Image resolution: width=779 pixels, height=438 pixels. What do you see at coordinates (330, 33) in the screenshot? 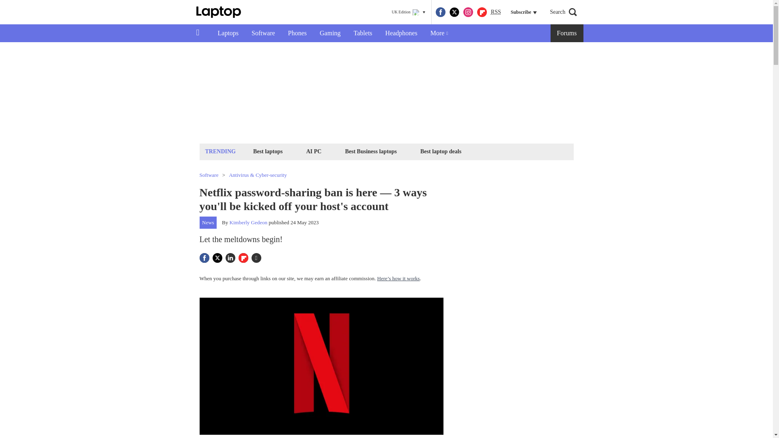
I see `Gaming` at bounding box center [330, 33].